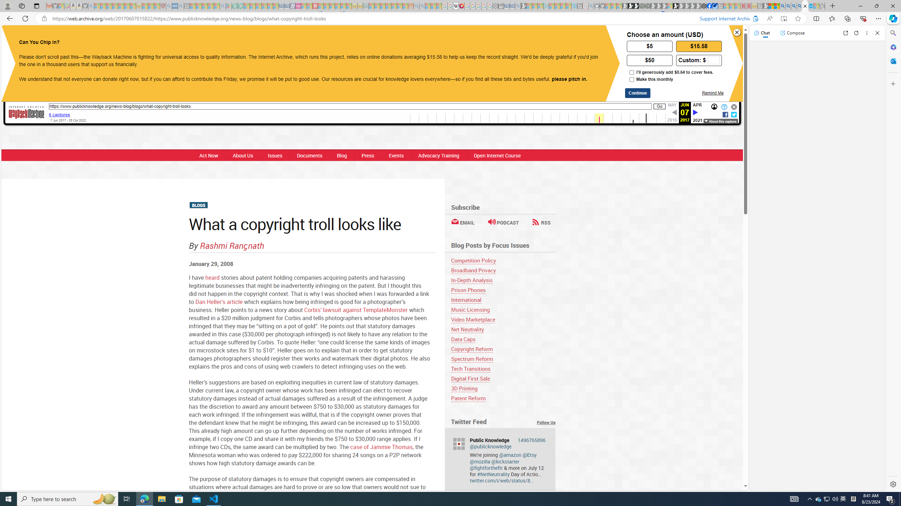 The width and height of the screenshot is (901, 506). What do you see at coordinates (647, 6) in the screenshot?
I see `Future Focus Report 2024 - Sleeping` at bounding box center [647, 6].